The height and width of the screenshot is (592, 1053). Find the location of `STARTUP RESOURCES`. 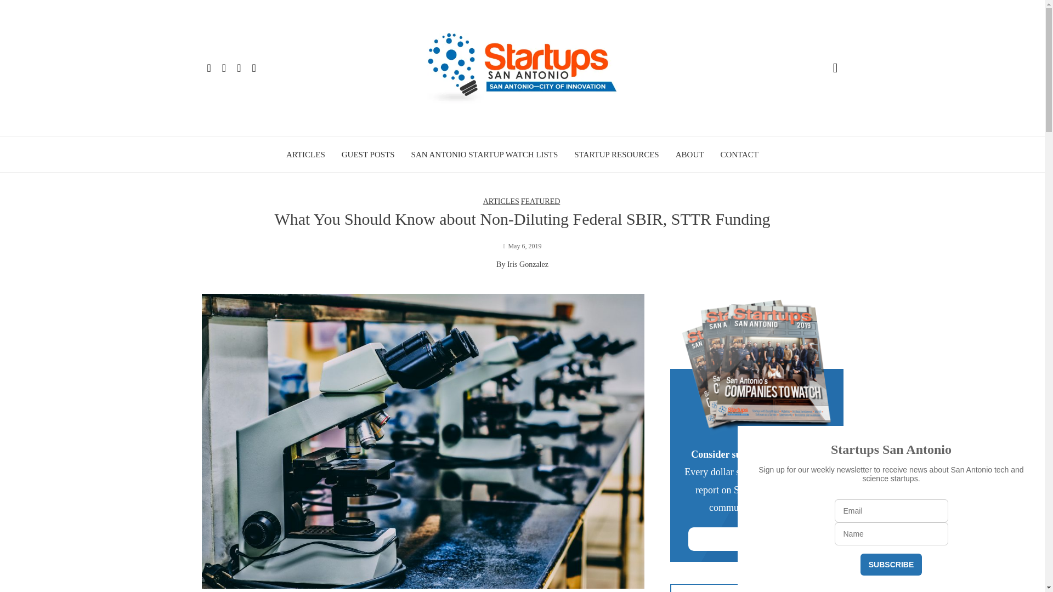

STARTUP RESOURCES is located at coordinates (616, 155).